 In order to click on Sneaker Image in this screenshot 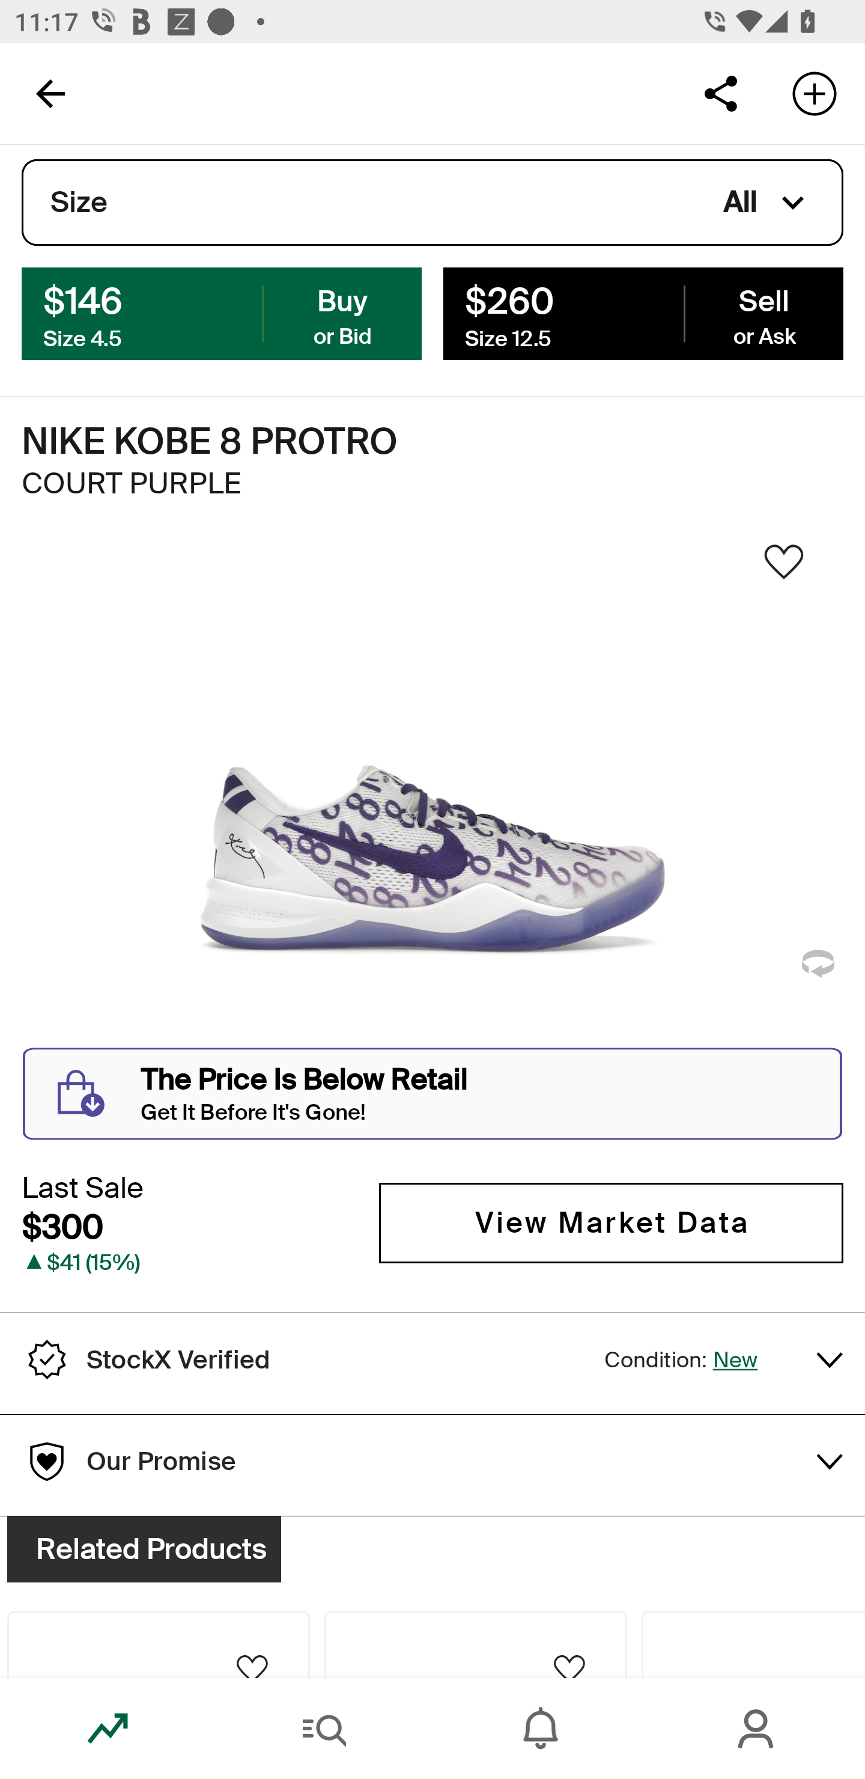, I will do `click(432, 794)`.